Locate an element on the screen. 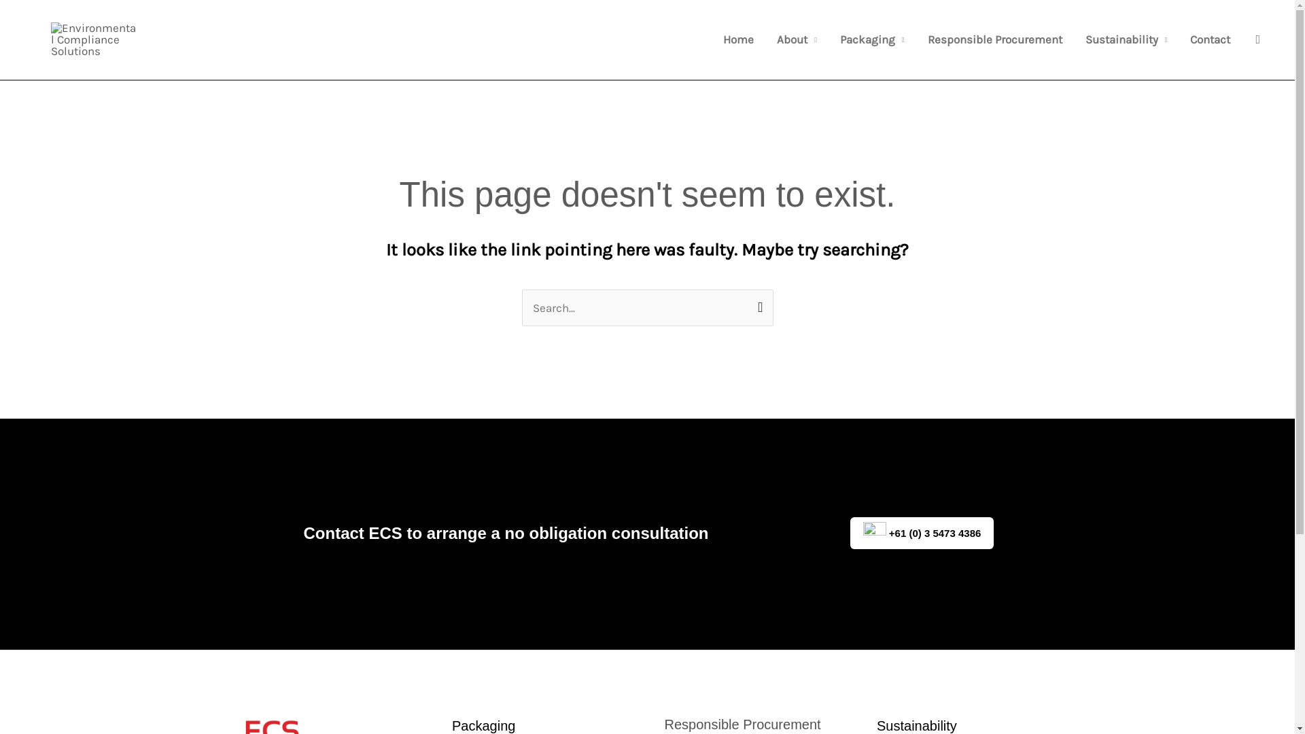 The width and height of the screenshot is (1305, 734). About is located at coordinates (797, 39).